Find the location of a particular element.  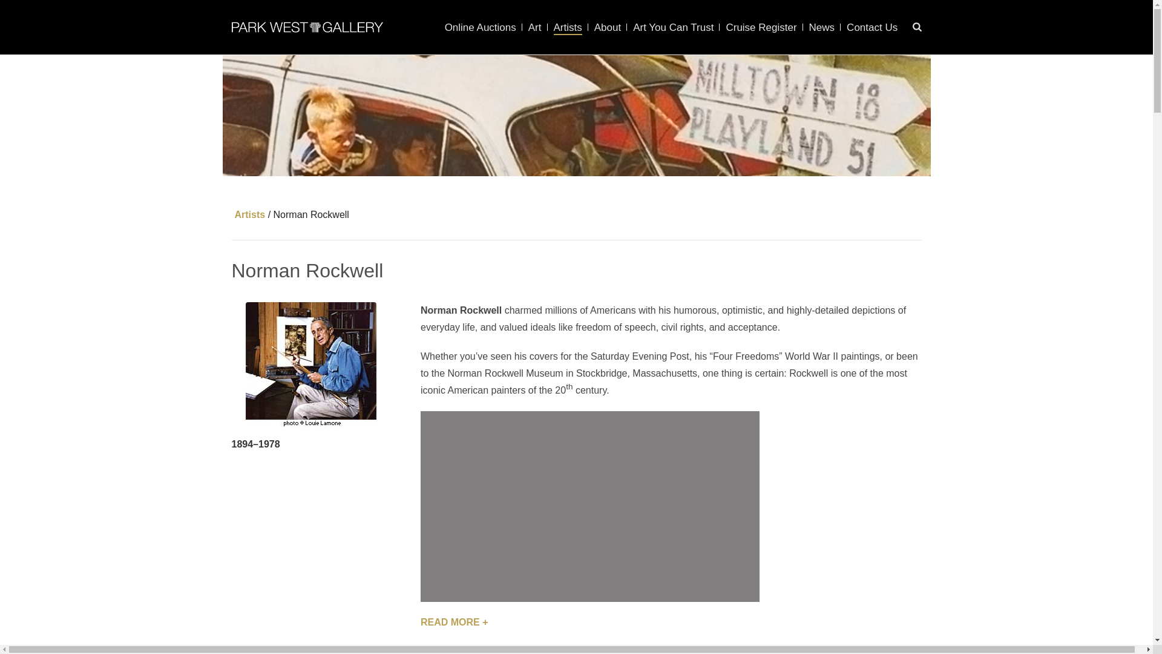

News is located at coordinates (822, 28).